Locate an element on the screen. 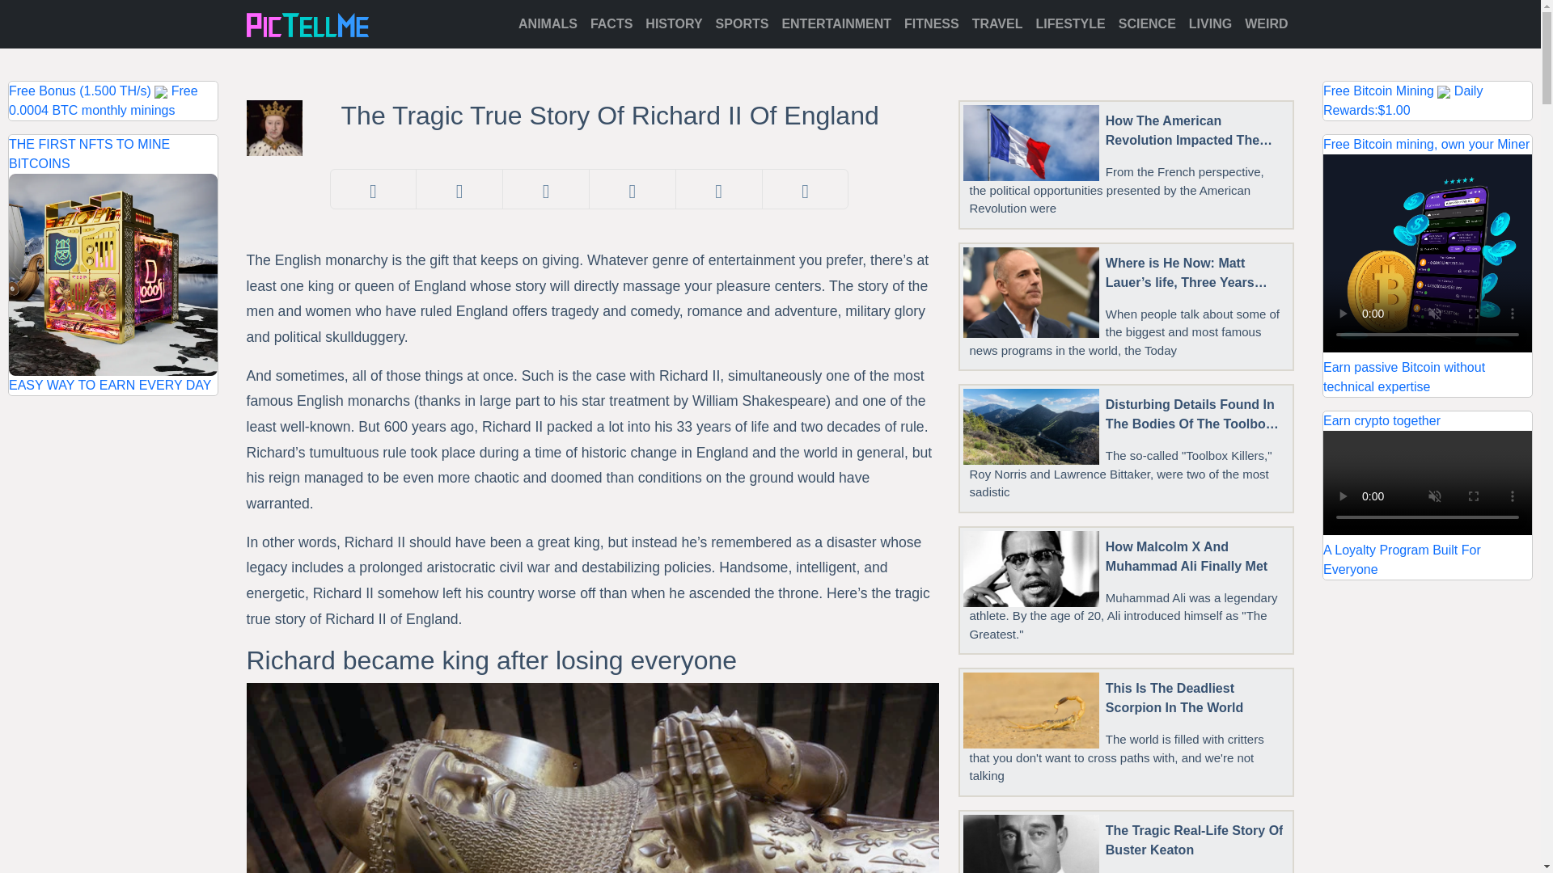  ANIMALS is located at coordinates (548, 23).